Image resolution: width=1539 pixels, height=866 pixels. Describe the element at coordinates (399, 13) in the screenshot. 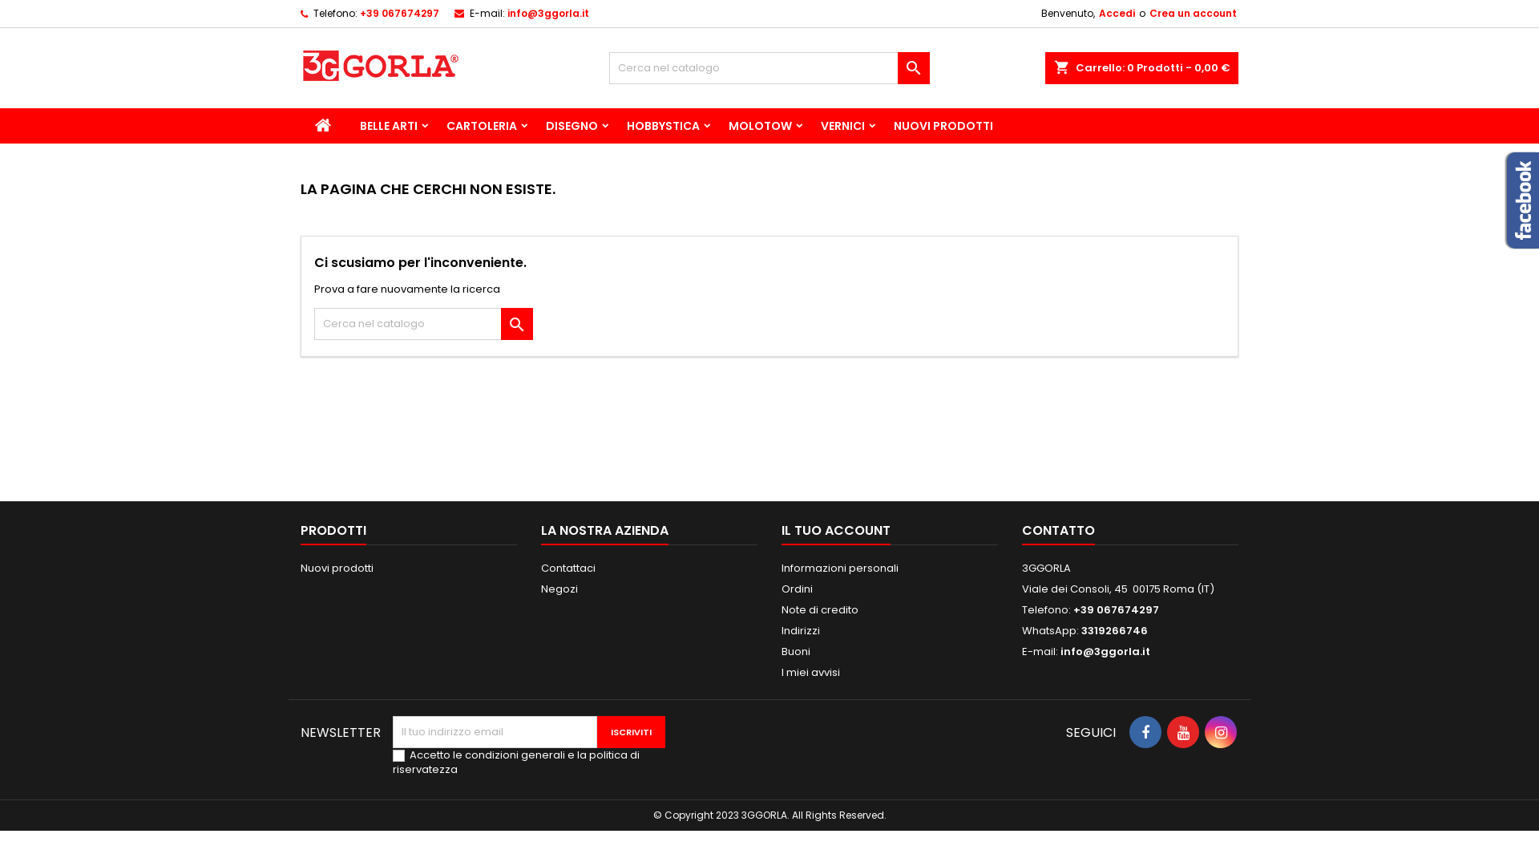

I see `+39 067674297` at that location.